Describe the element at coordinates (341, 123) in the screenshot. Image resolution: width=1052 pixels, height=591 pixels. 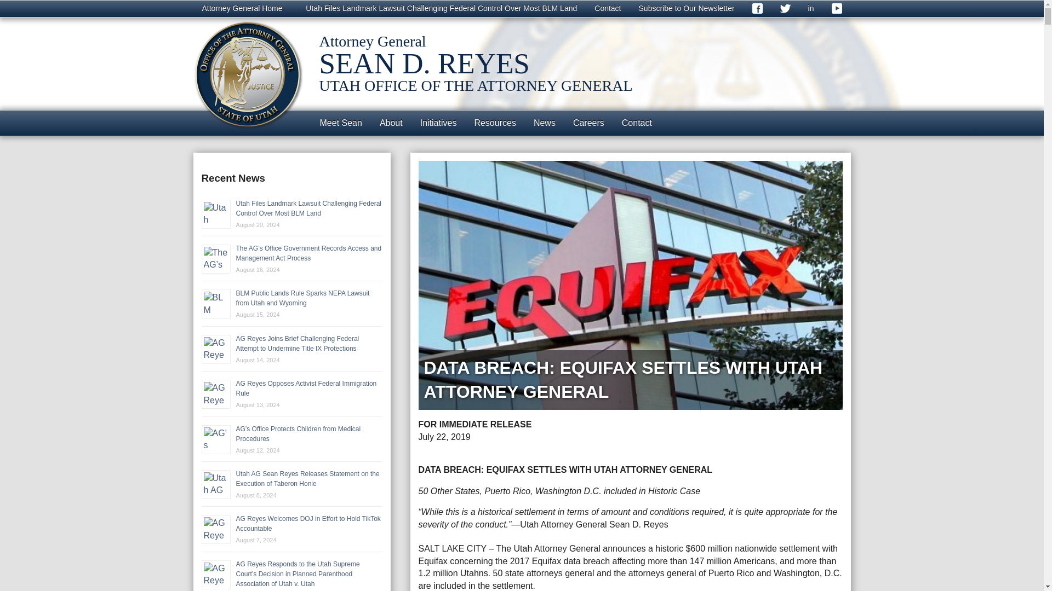
I see `Meet Sean` at that location.